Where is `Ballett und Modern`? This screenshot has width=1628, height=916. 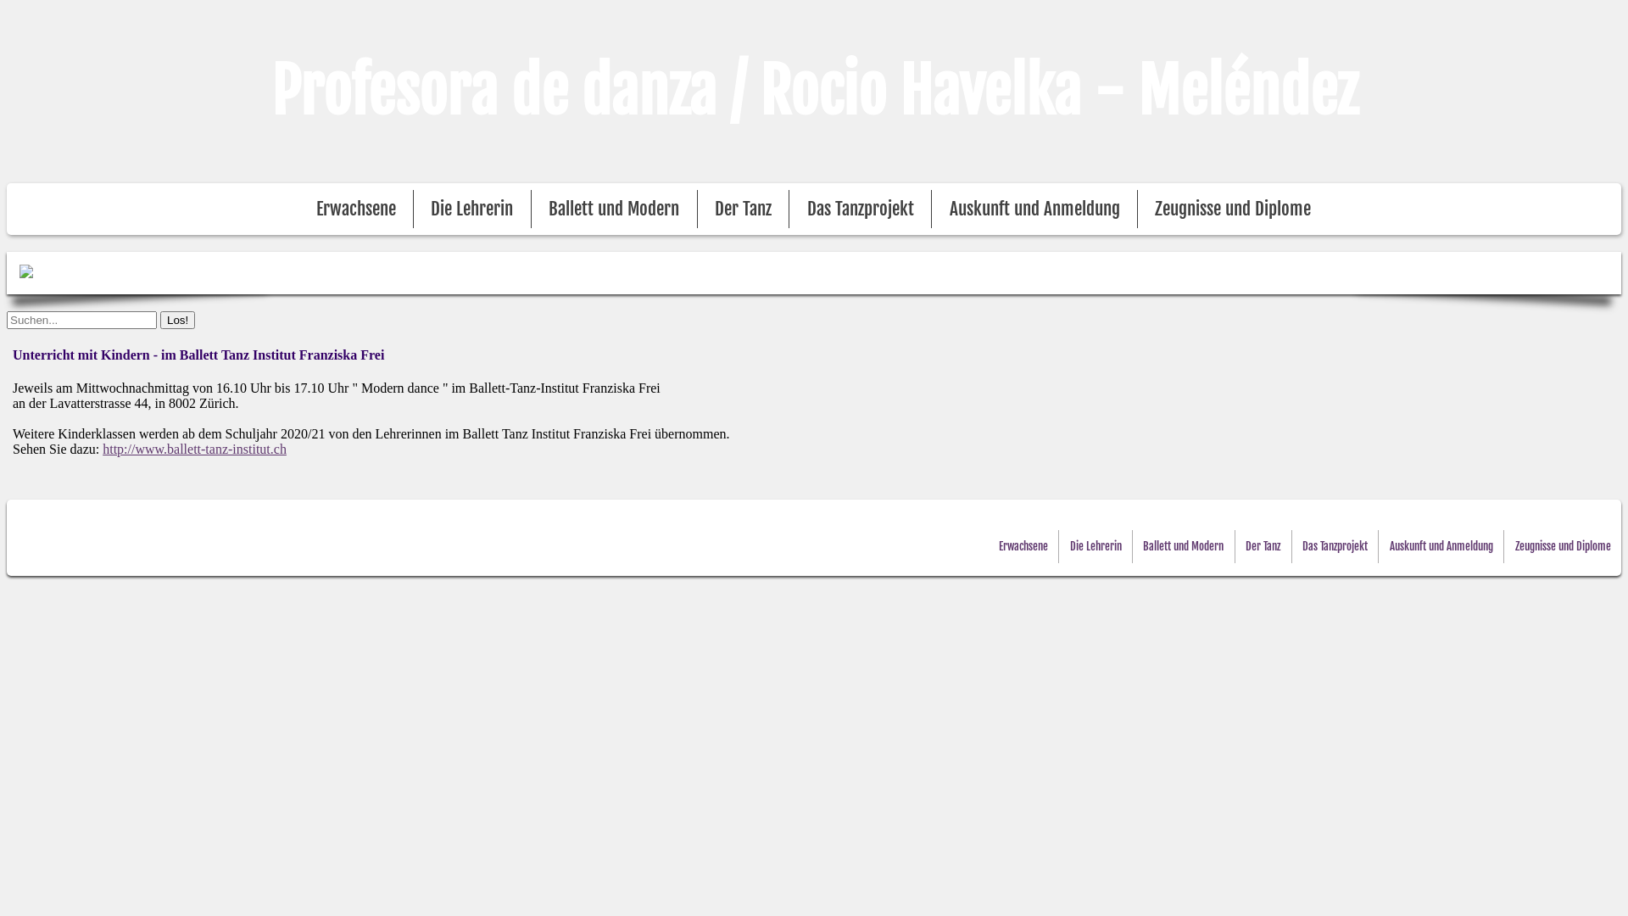
Ballett und Modern is located at coordinates (614, 209).